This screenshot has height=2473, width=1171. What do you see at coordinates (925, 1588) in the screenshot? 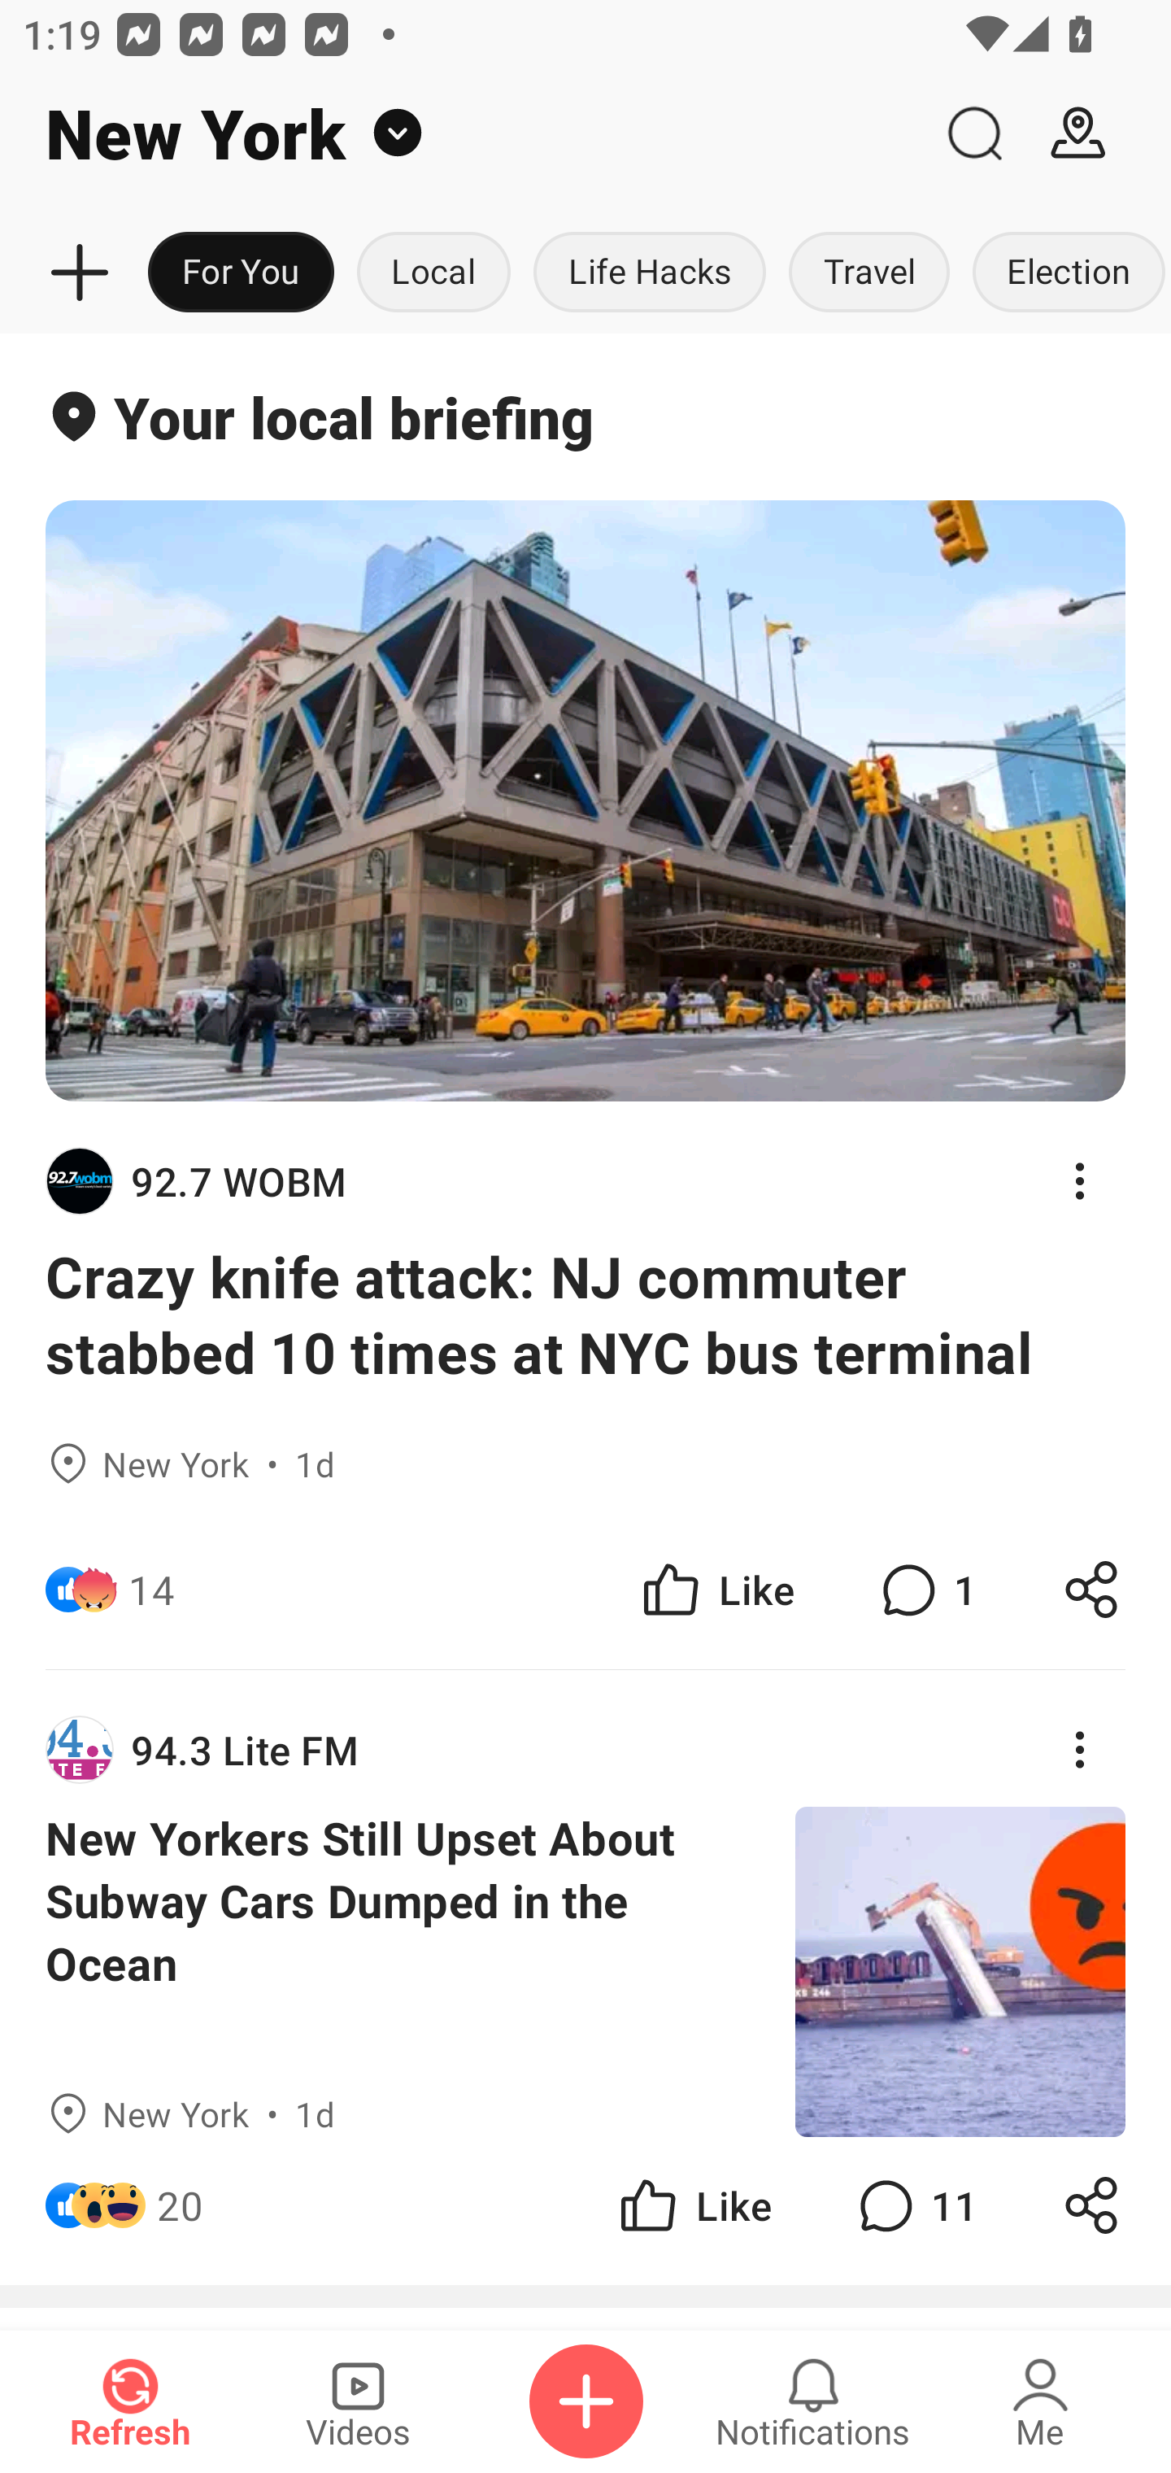
I see `1` at bounding box center [925, 1588].